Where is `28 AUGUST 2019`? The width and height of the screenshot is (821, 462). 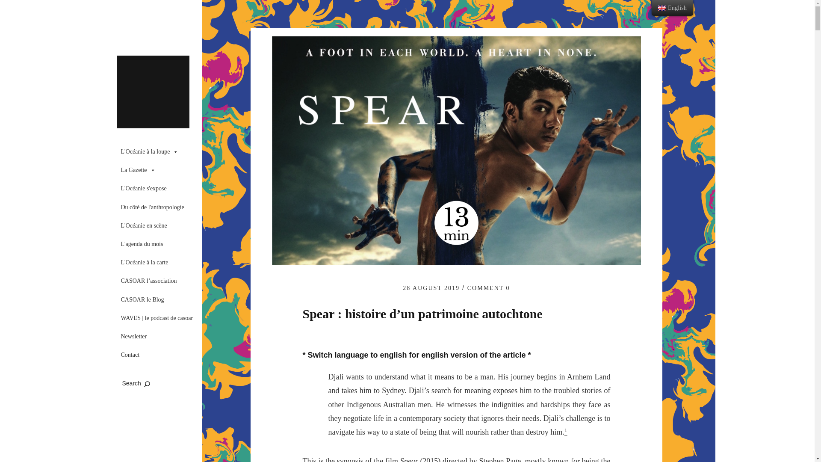 28 AUGUST 2019 is located at coordinates (431, 288).